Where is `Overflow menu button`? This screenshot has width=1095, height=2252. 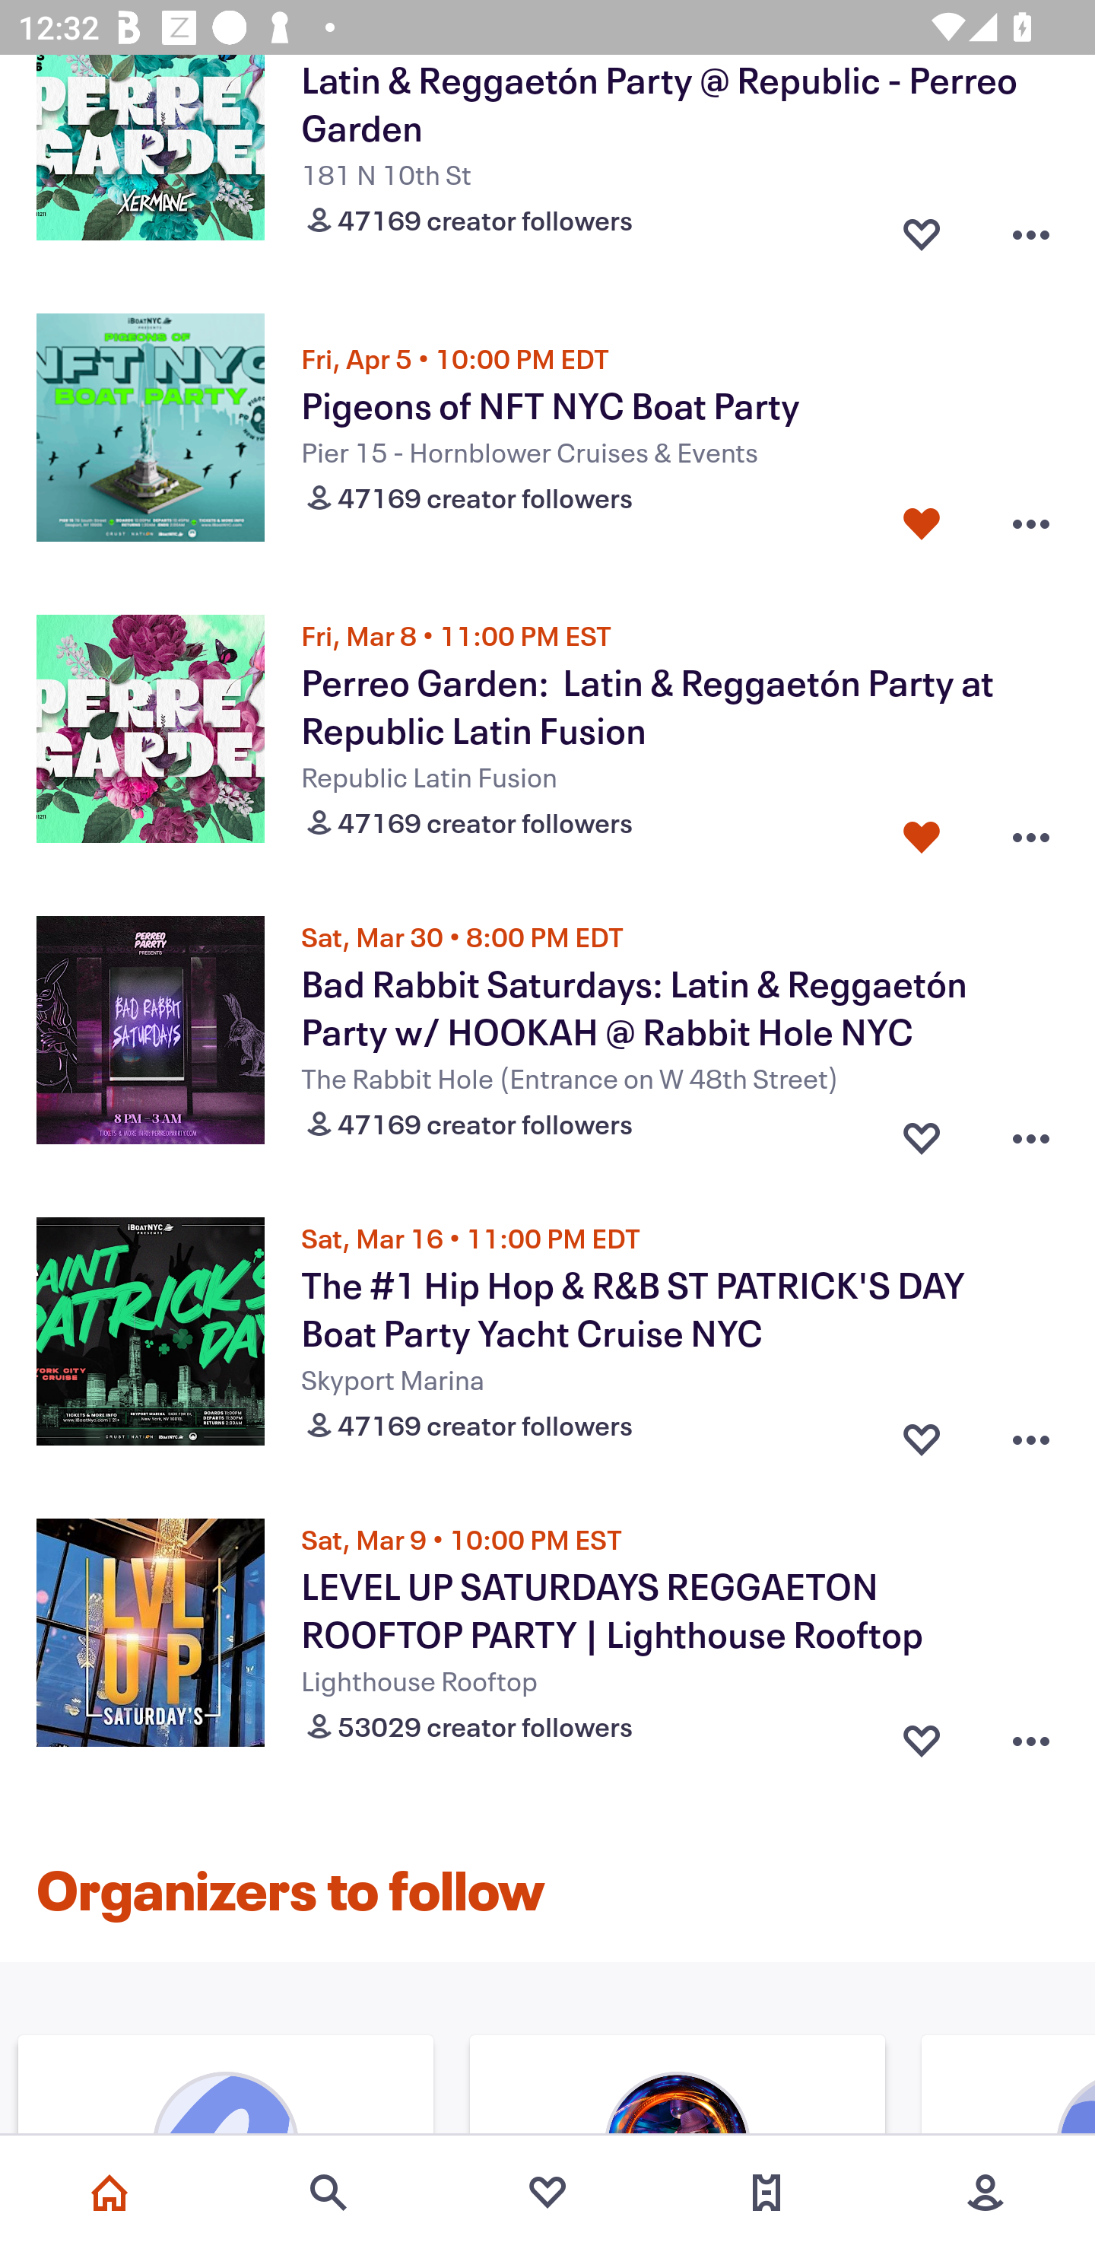
Overflow menu button is located at coordinates (1031, 1131).